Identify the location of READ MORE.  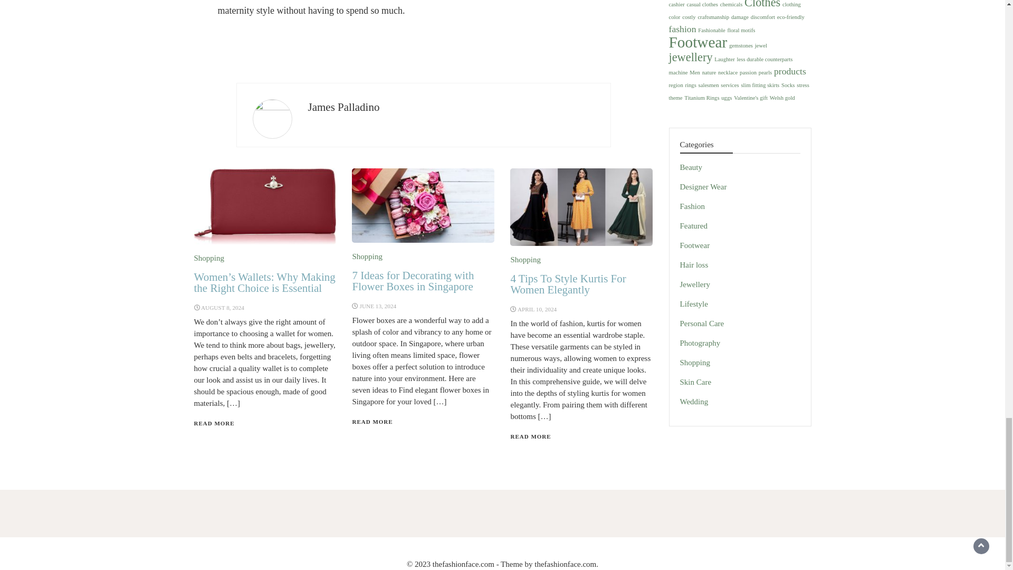
(372, 421).